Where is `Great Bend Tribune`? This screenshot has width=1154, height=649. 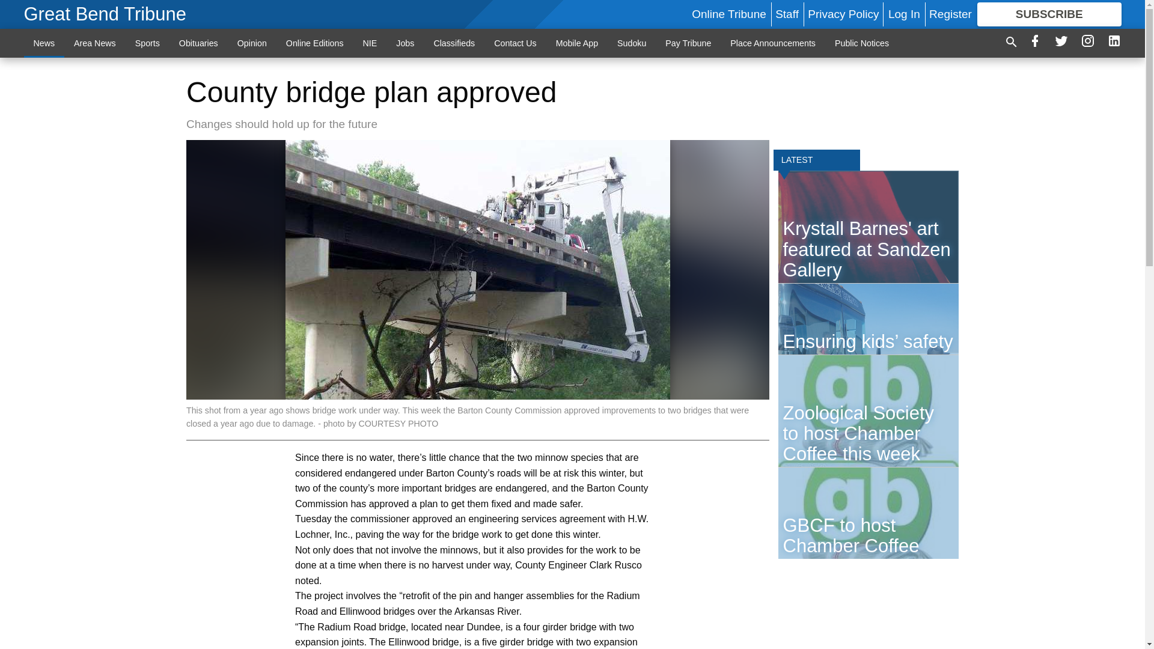 Great Bend Tribune is located at coordinates (106, 14).